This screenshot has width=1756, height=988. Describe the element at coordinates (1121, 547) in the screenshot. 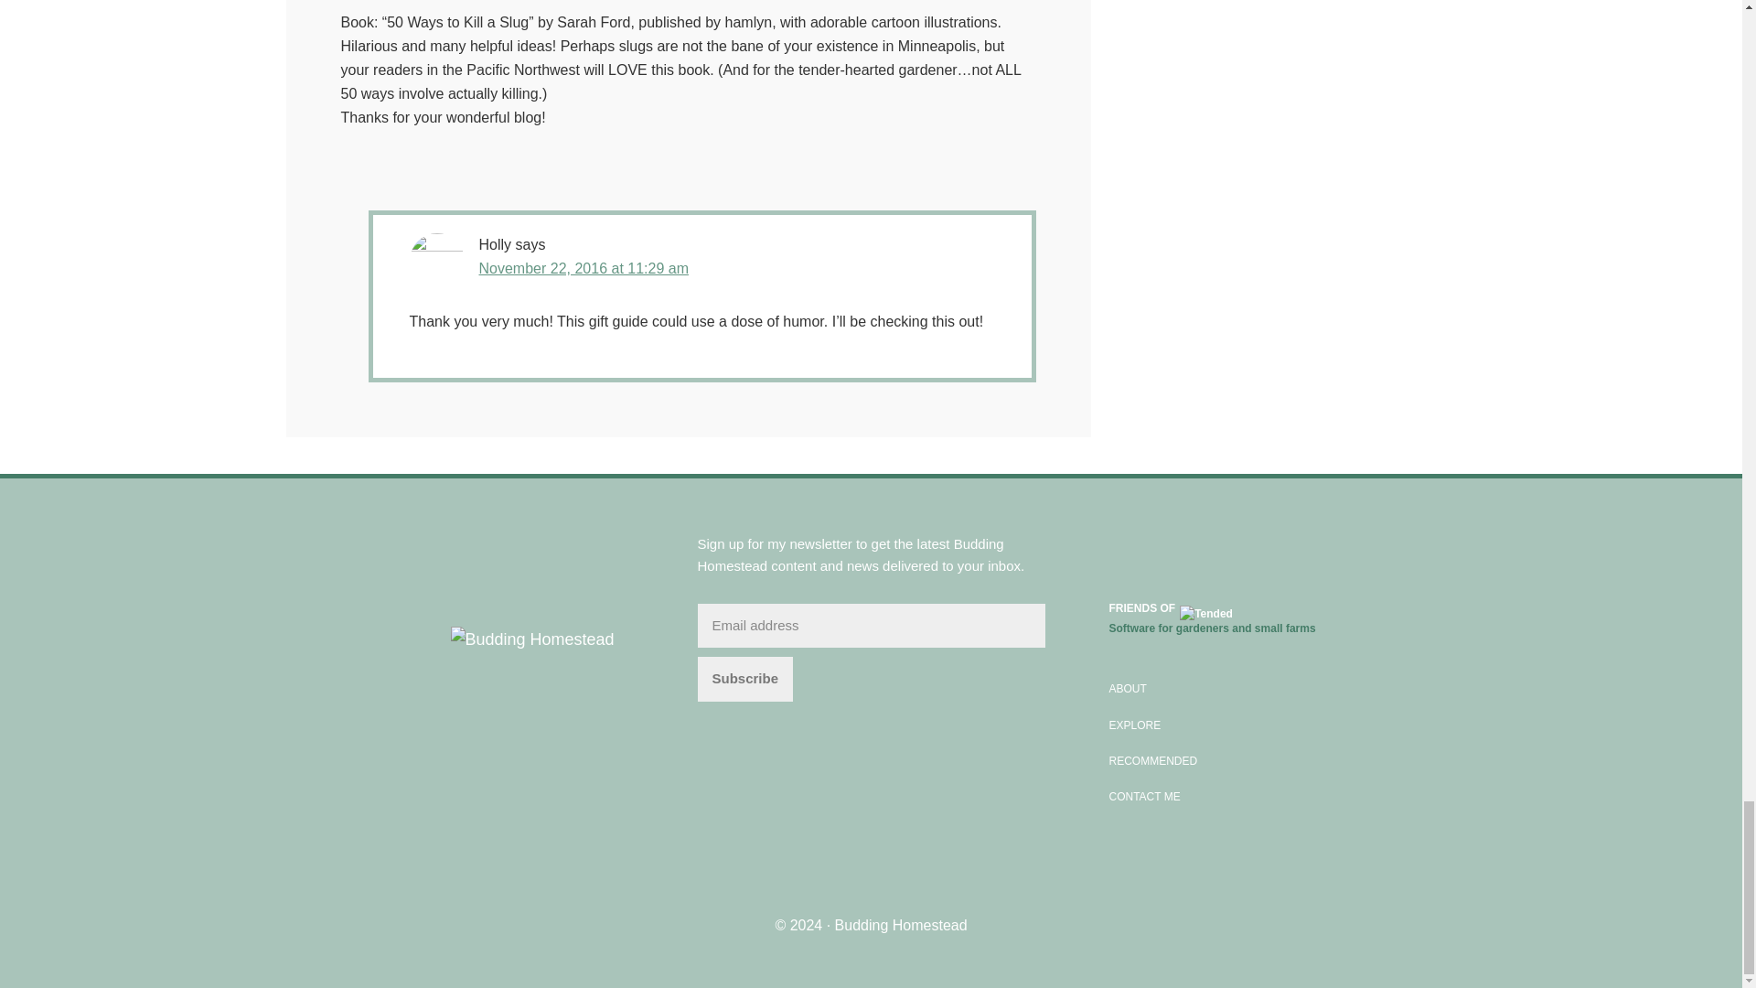

I see `Like Budding Homestead on Facebook` at that location.